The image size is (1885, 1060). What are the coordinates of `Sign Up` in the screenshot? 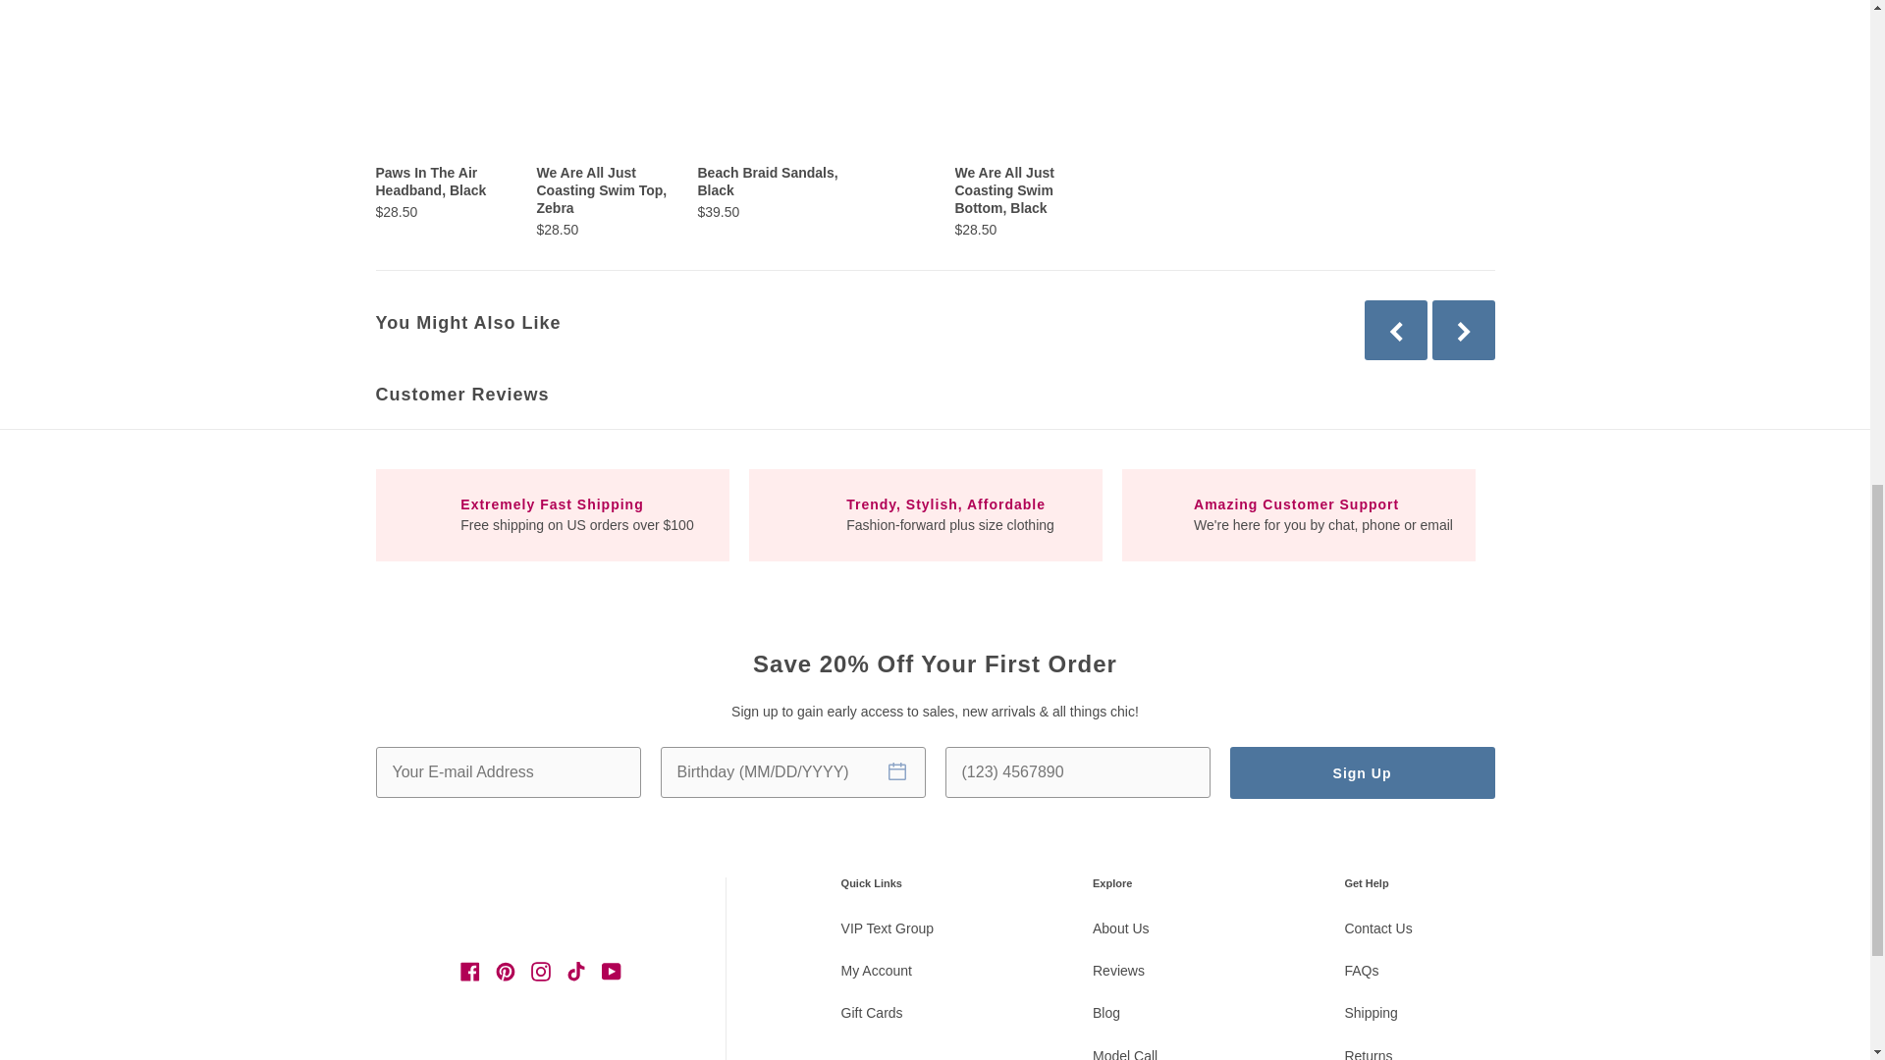 It's located at (1361, 773).